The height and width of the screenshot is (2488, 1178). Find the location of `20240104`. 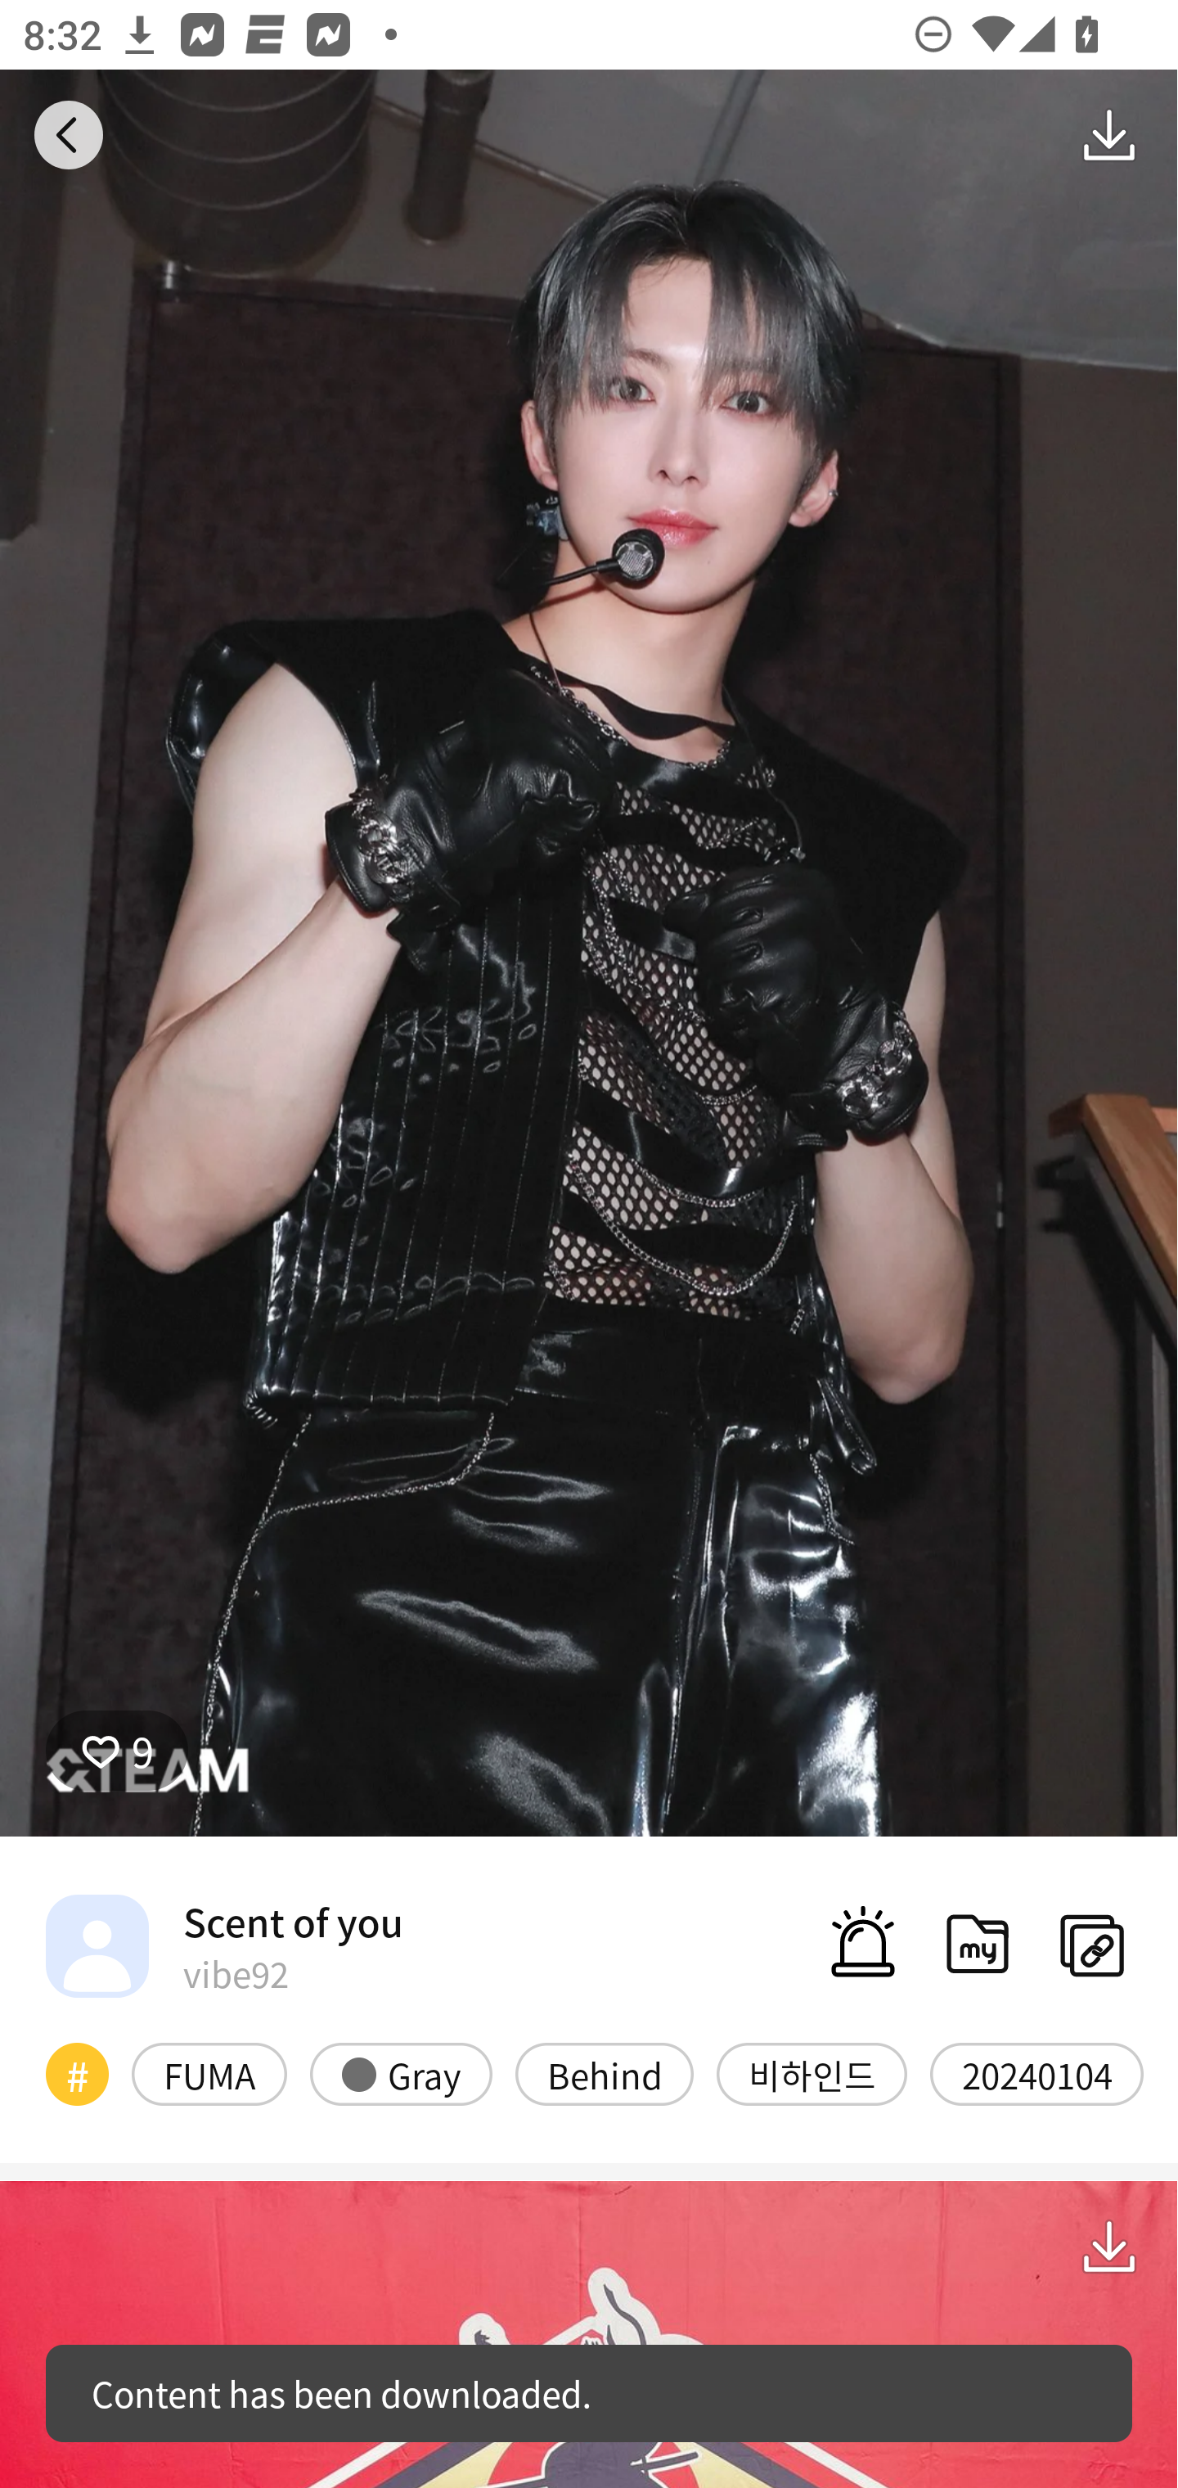

20240104 is located at coordinates (1037, 2073).